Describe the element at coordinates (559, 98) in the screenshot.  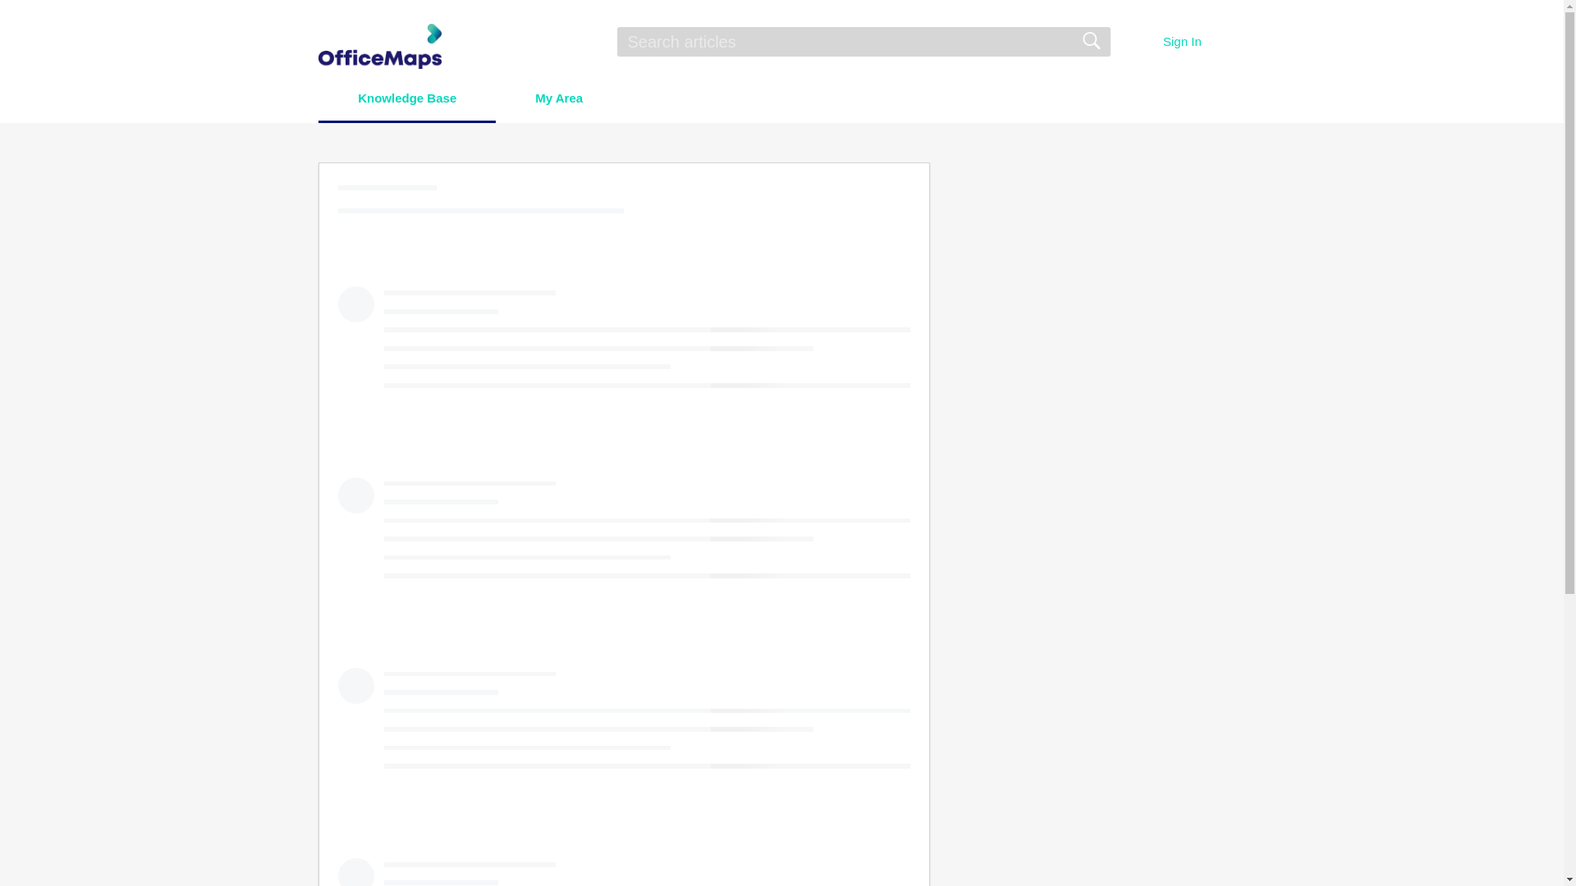
I see `My Area` at that location.